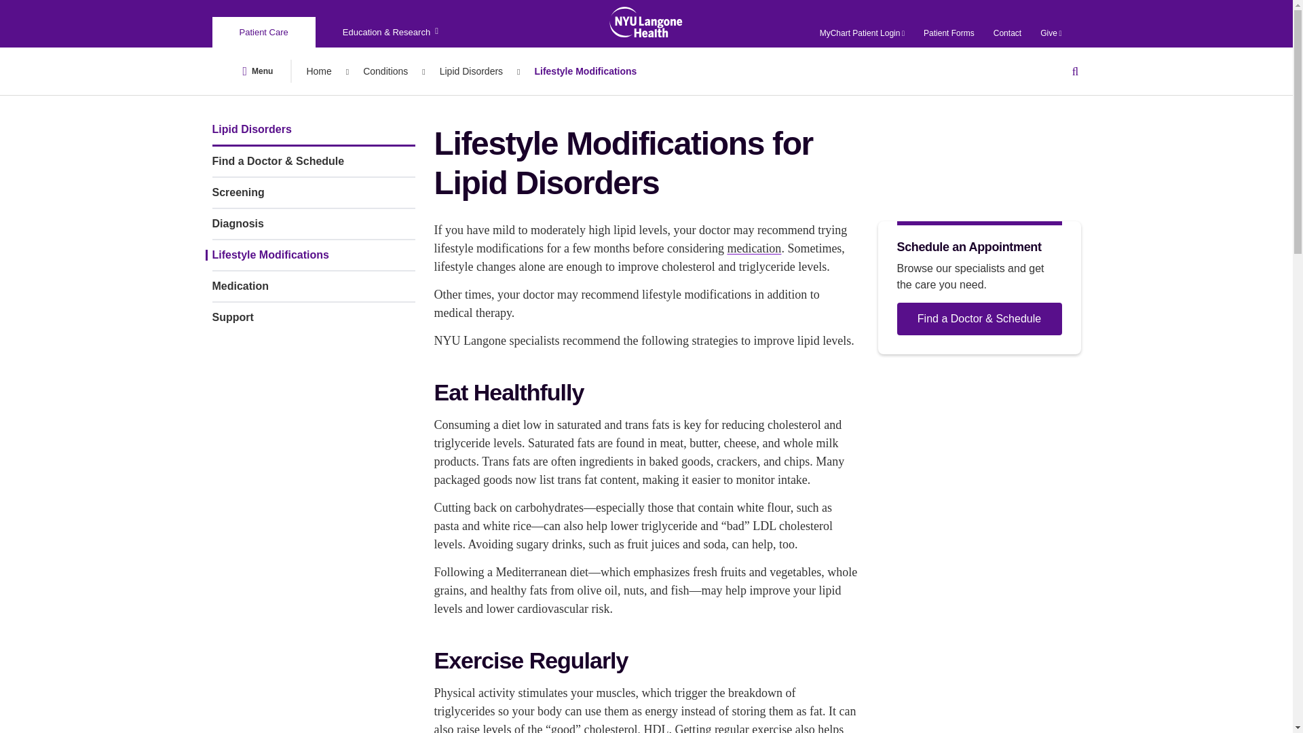  Describe the element at coordinates (385, 71) in the screenshot. I see `Conditions` at that location.